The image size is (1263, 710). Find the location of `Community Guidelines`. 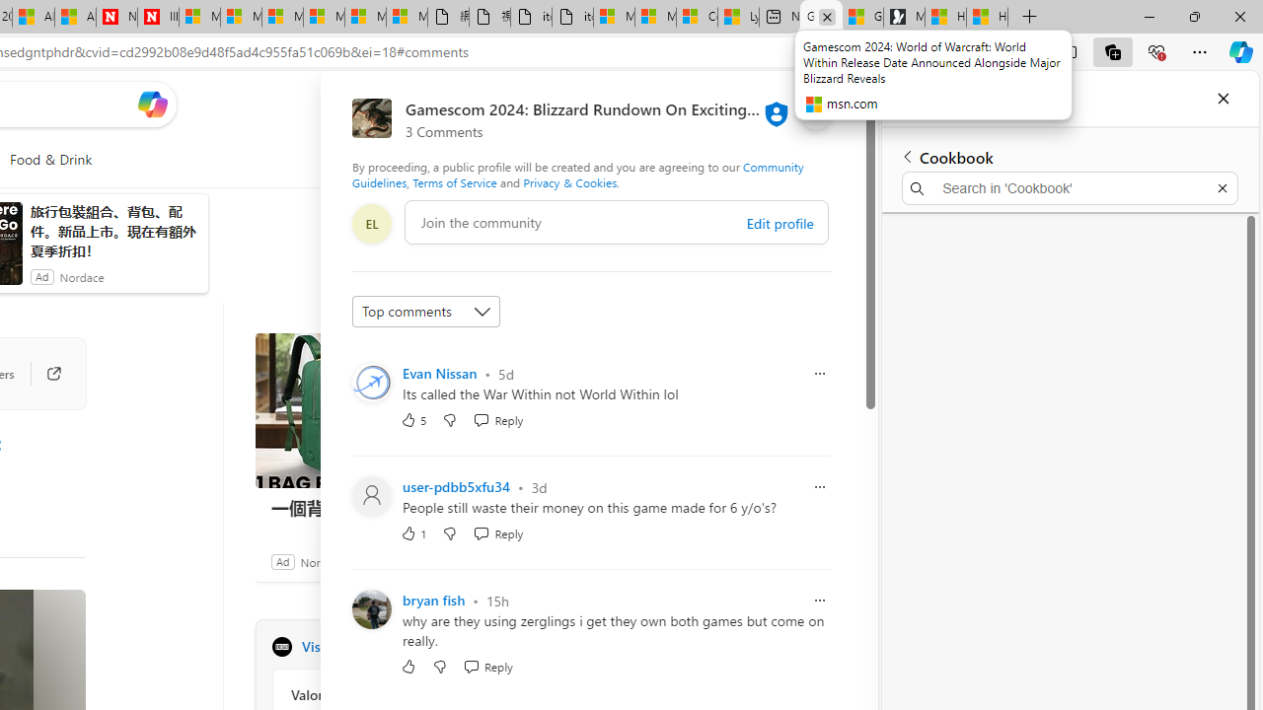

Community Guidelines is located at coordinates (578, 174).